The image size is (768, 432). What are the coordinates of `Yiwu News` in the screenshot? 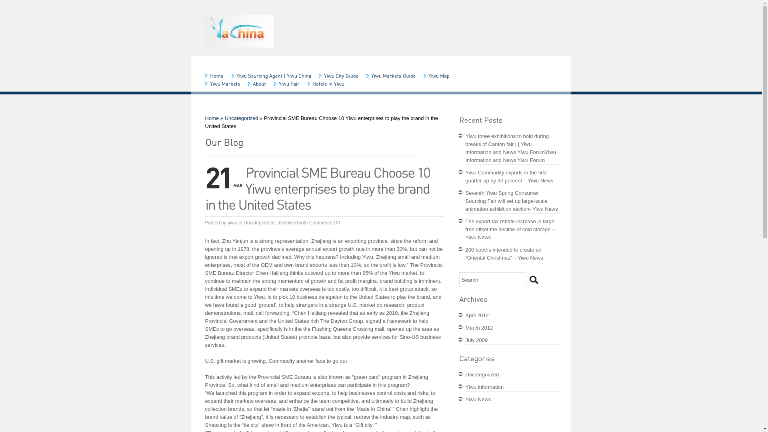 It's located at (478, 399).